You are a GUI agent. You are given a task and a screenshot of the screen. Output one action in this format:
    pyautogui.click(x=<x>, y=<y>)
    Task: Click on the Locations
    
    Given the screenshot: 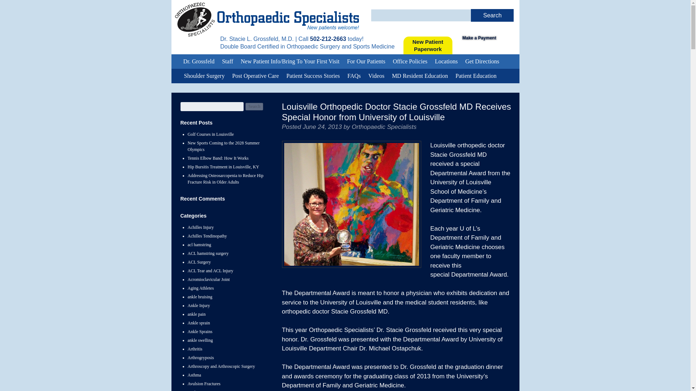 What is the action you would take?
    pyautogui.click(x=447, y=62)
    